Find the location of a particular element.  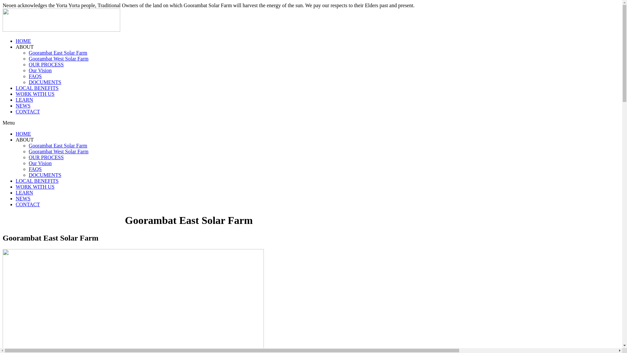

WORK WITH US is located at coordinates (35, 94).